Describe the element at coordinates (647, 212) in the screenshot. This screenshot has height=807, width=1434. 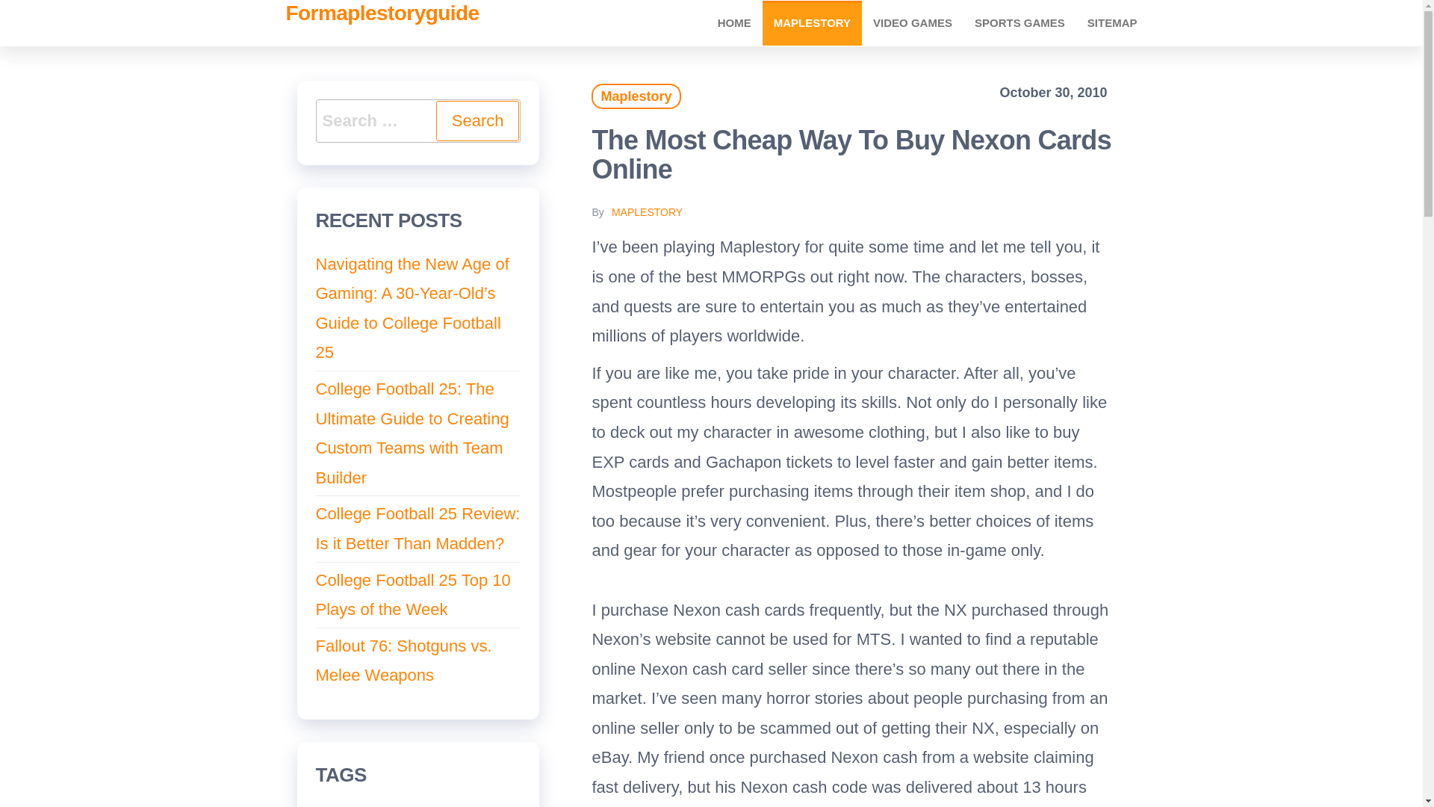
I see `MAPLESTORY` at that location.